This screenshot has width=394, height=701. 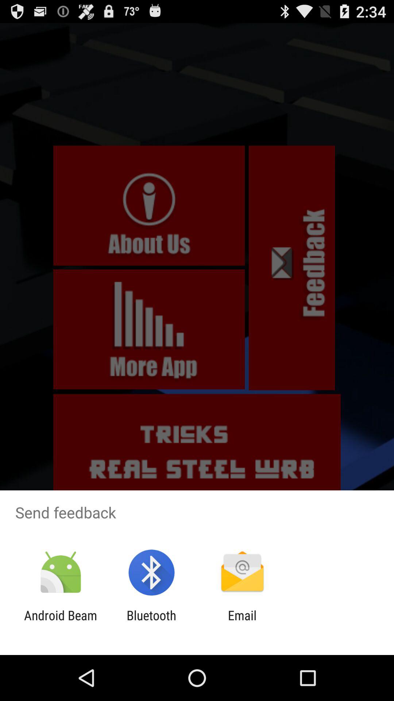 I want to click on launch icon next to android beam item, so click(x=151, y=623).